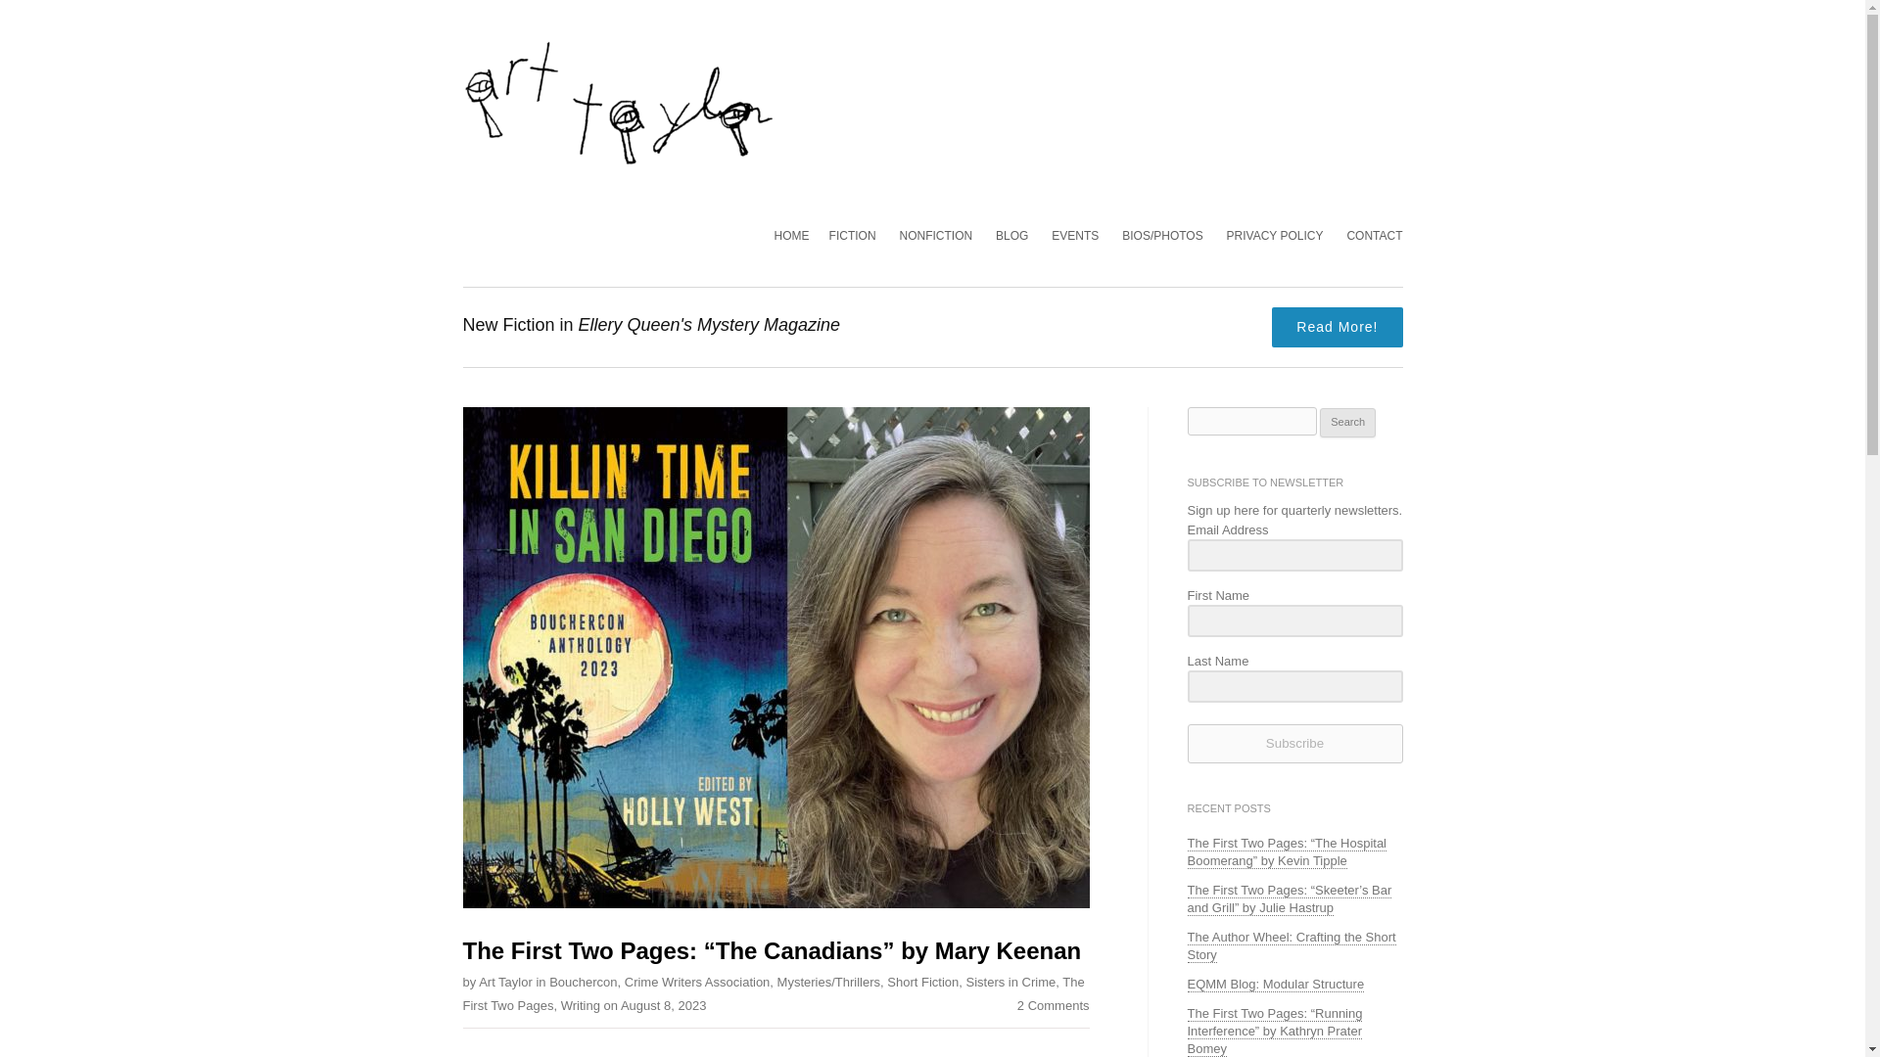 The height and width of the screenshot is (1057, 1880). Describe the element at coordinates (1054, 1004) in the screenshot. I see `2 Comments` at that location.